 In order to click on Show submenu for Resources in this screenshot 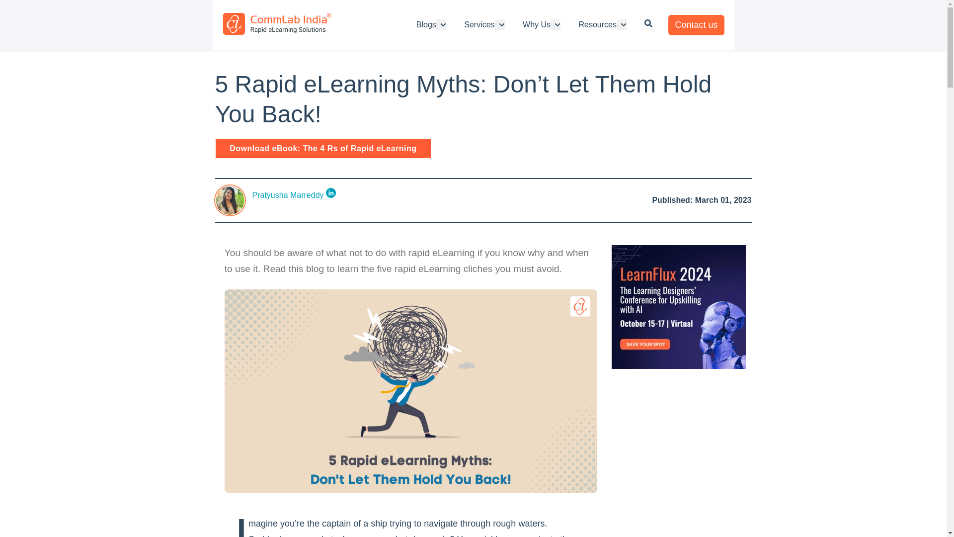, I will do `click(621, 24)`.